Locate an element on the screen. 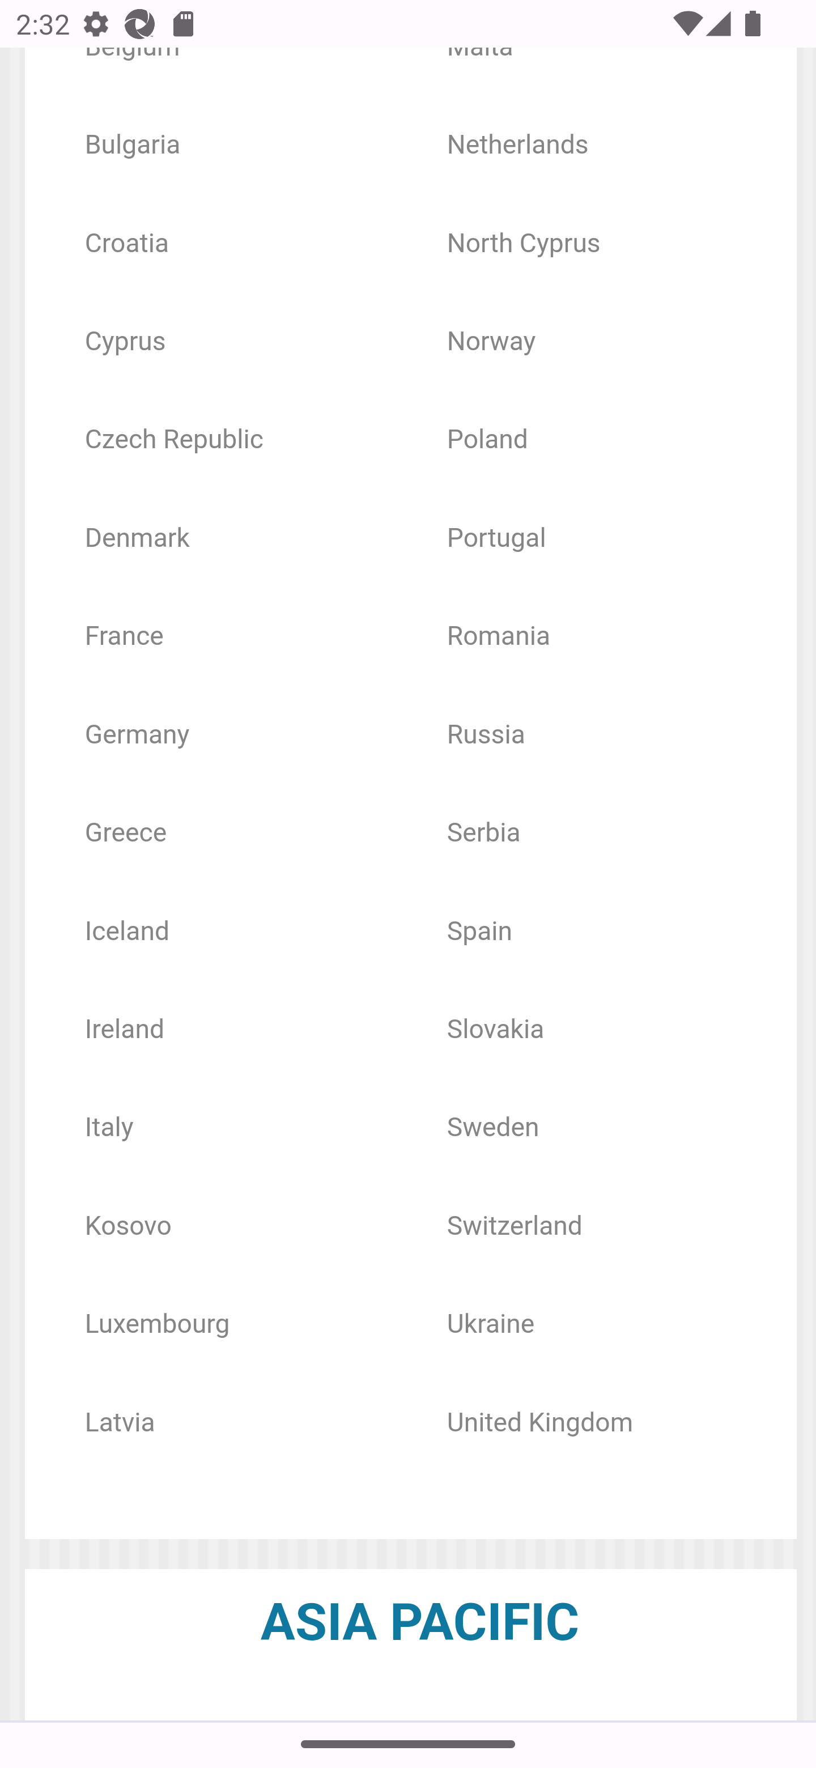  United Kingdom is located at coordinates (541, 1423).